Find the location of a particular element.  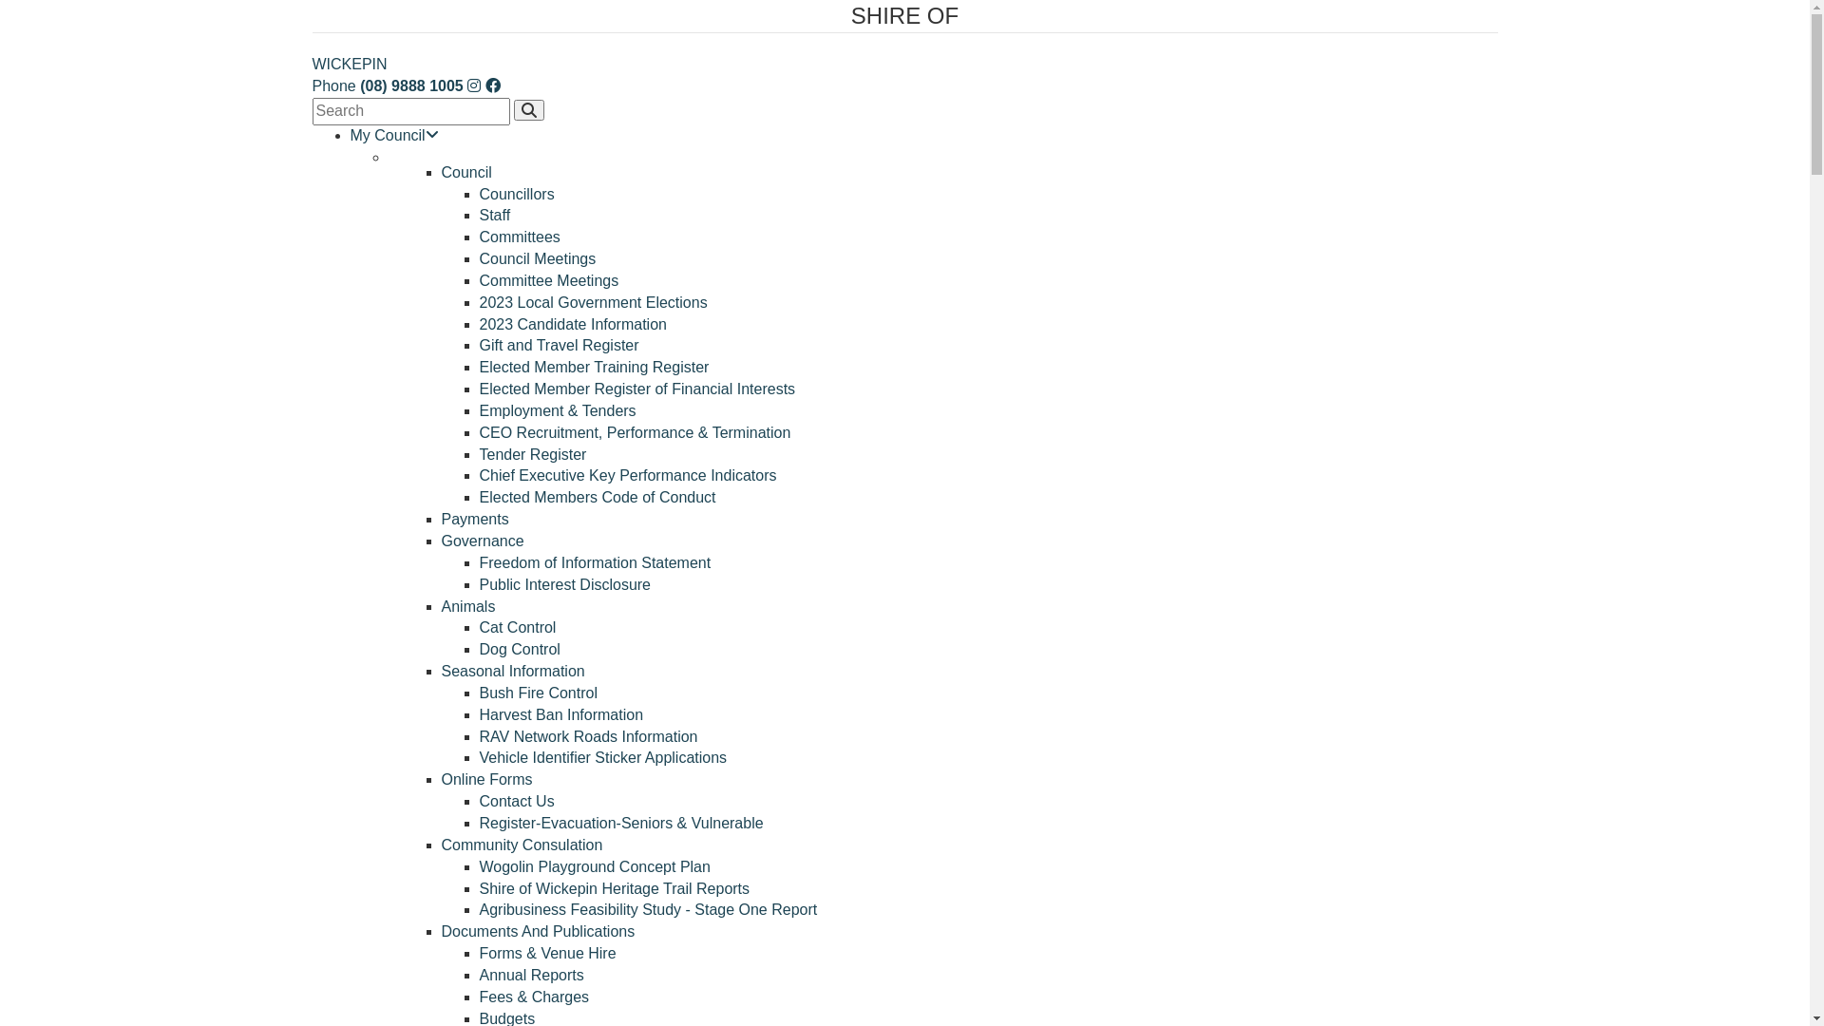

Councillors is located at coordinates (517, 194).